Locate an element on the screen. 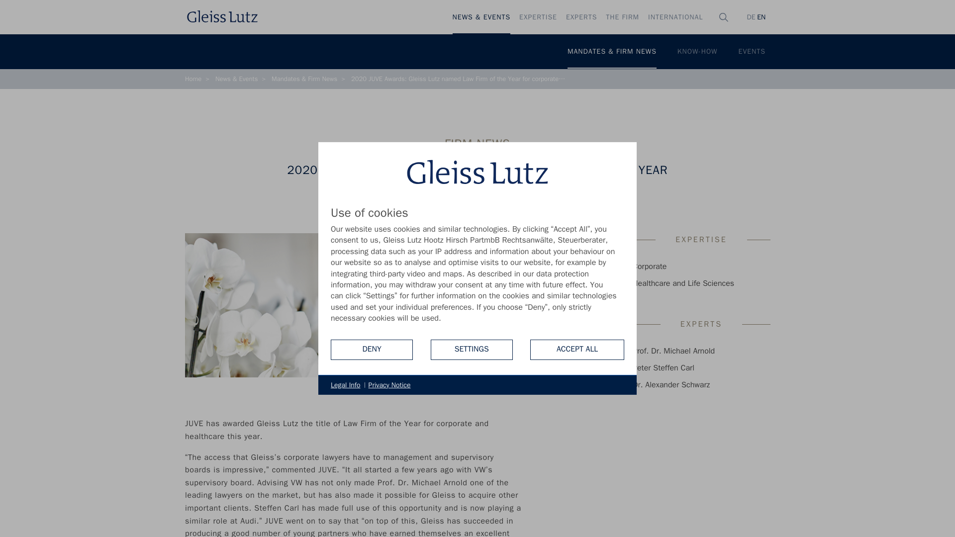  Home is located at coordinates (193, 79).